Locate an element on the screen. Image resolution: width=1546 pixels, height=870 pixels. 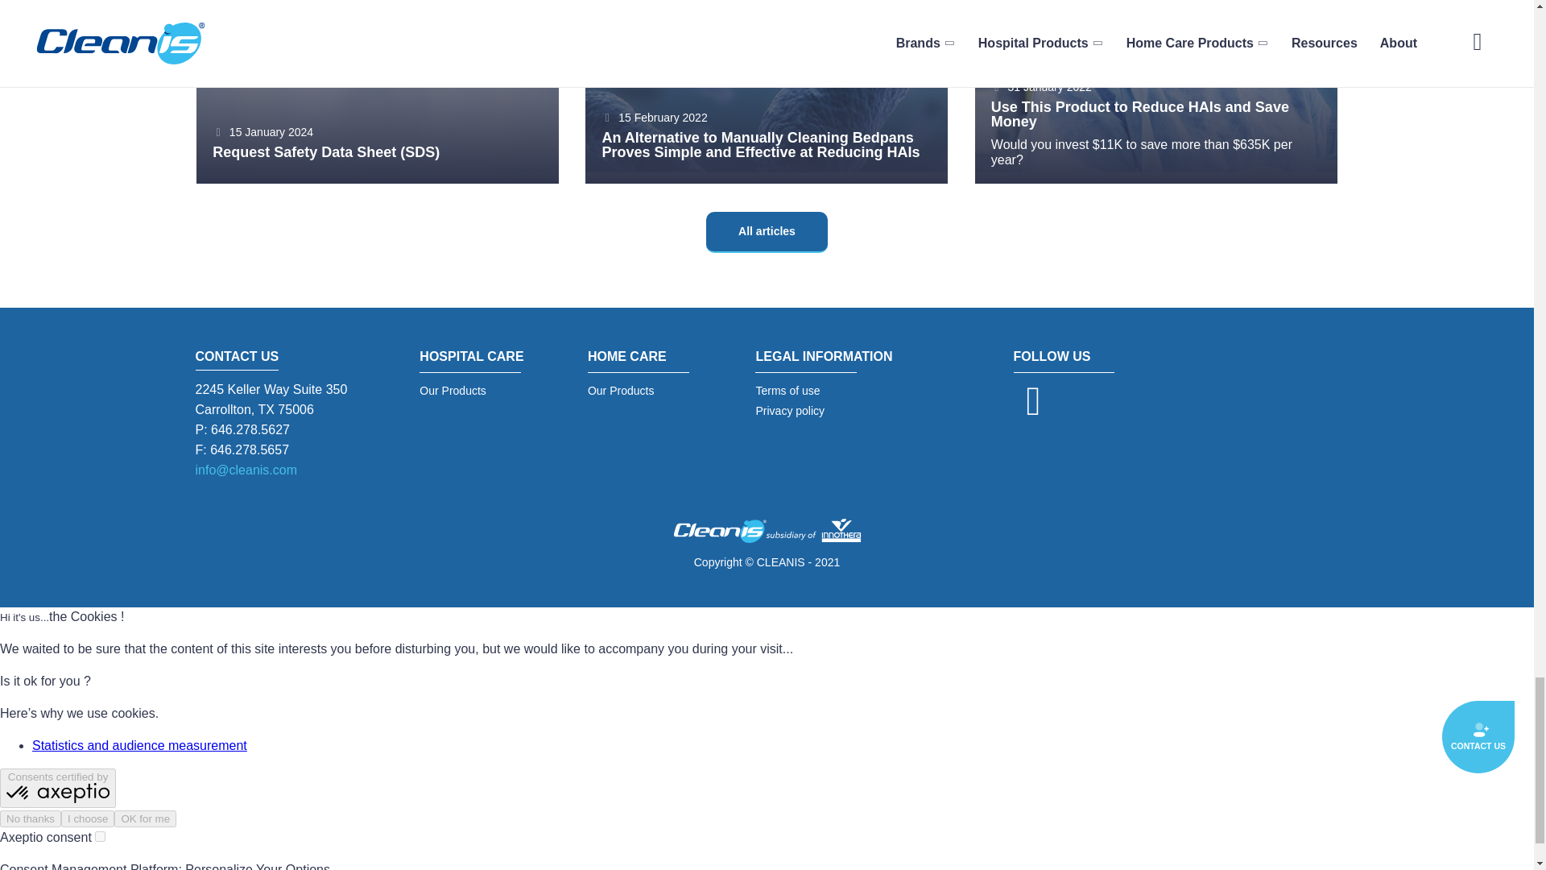
Our Products is located at coordinates (647, 391).